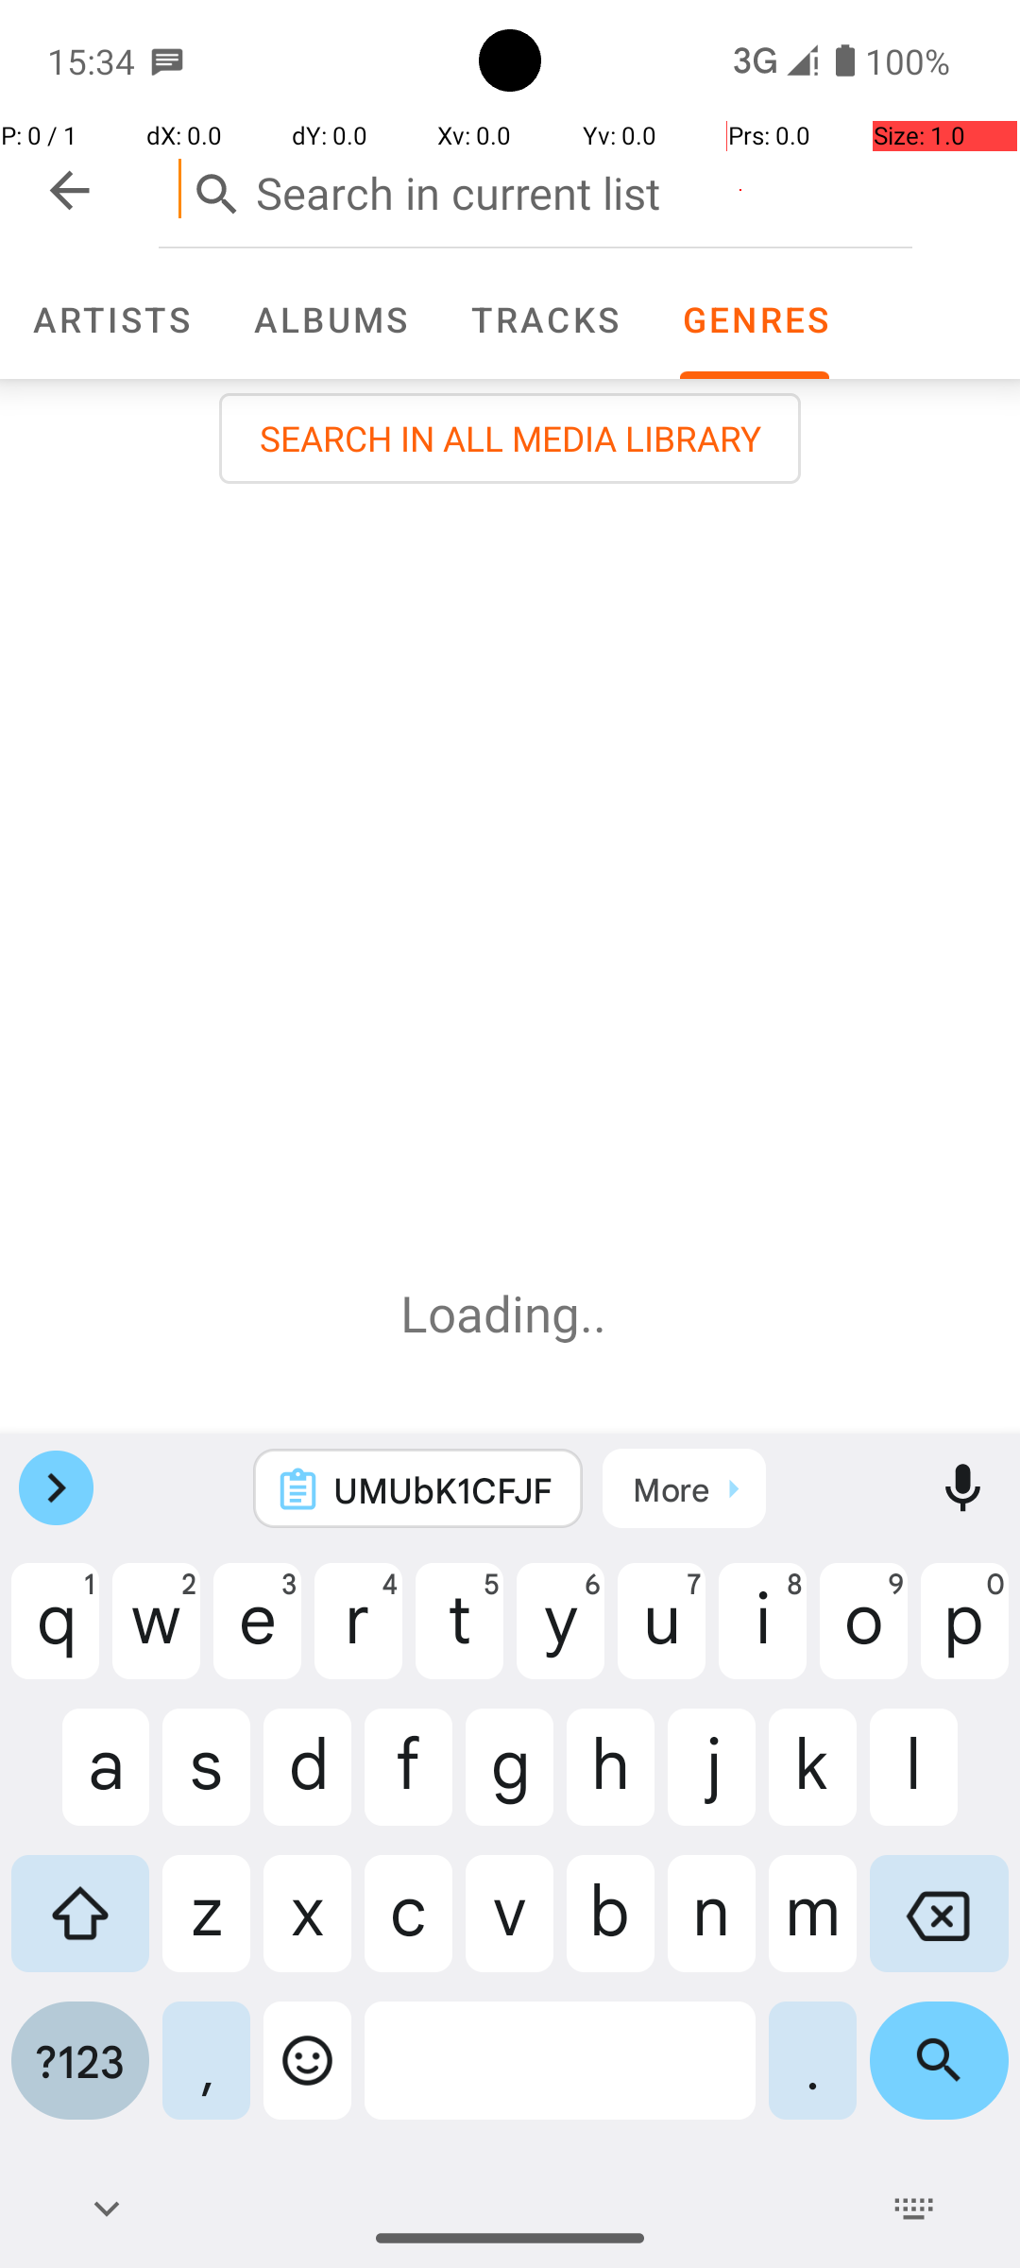 This screenshot has height=2268, width=1020. Describe the element at coordinates (535, 189) in the screenshot. I see `   Search in current list` at that location.